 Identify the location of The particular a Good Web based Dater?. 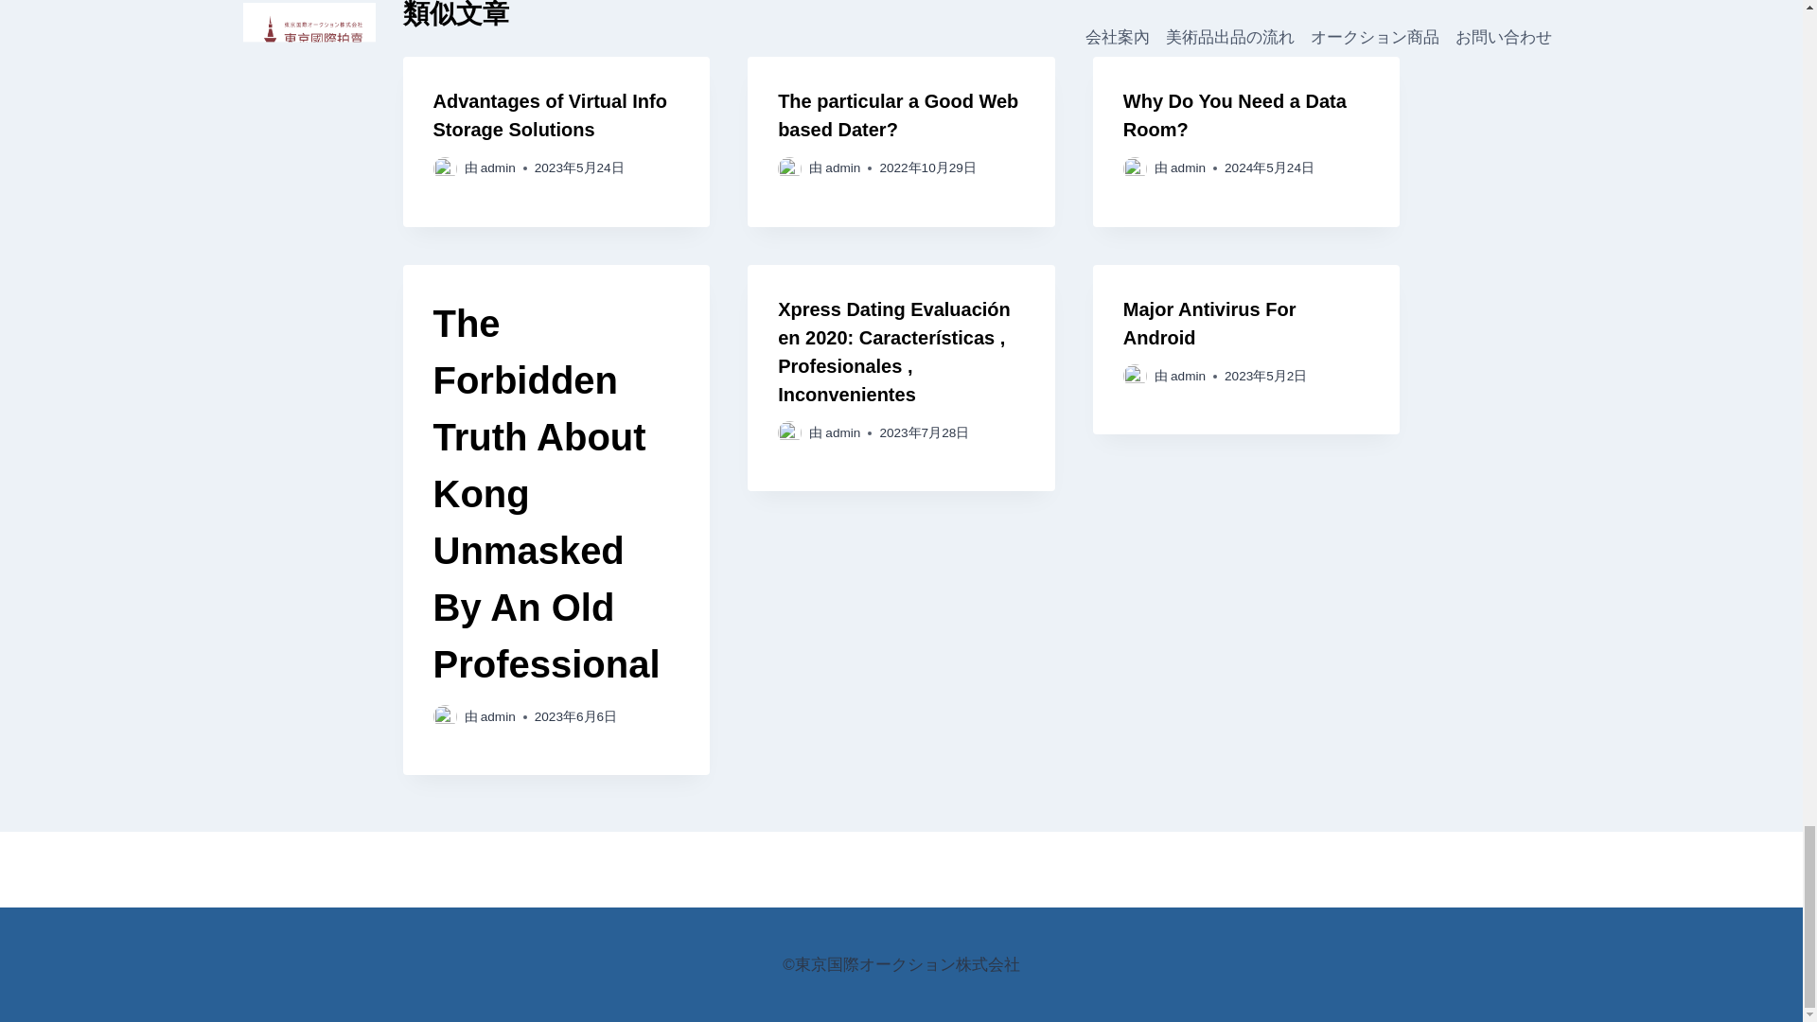
(897, 115).